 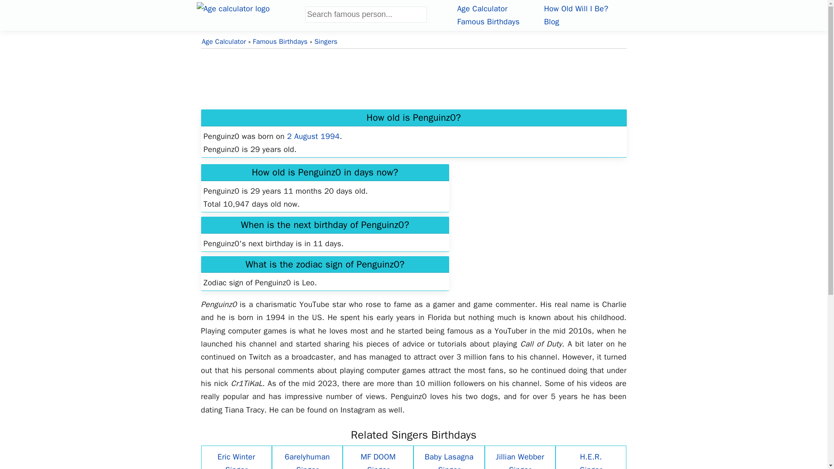 What do you see at coordinates (551, 21) in the screenshot?
I see `Blog` at bounding box center [551, 21].